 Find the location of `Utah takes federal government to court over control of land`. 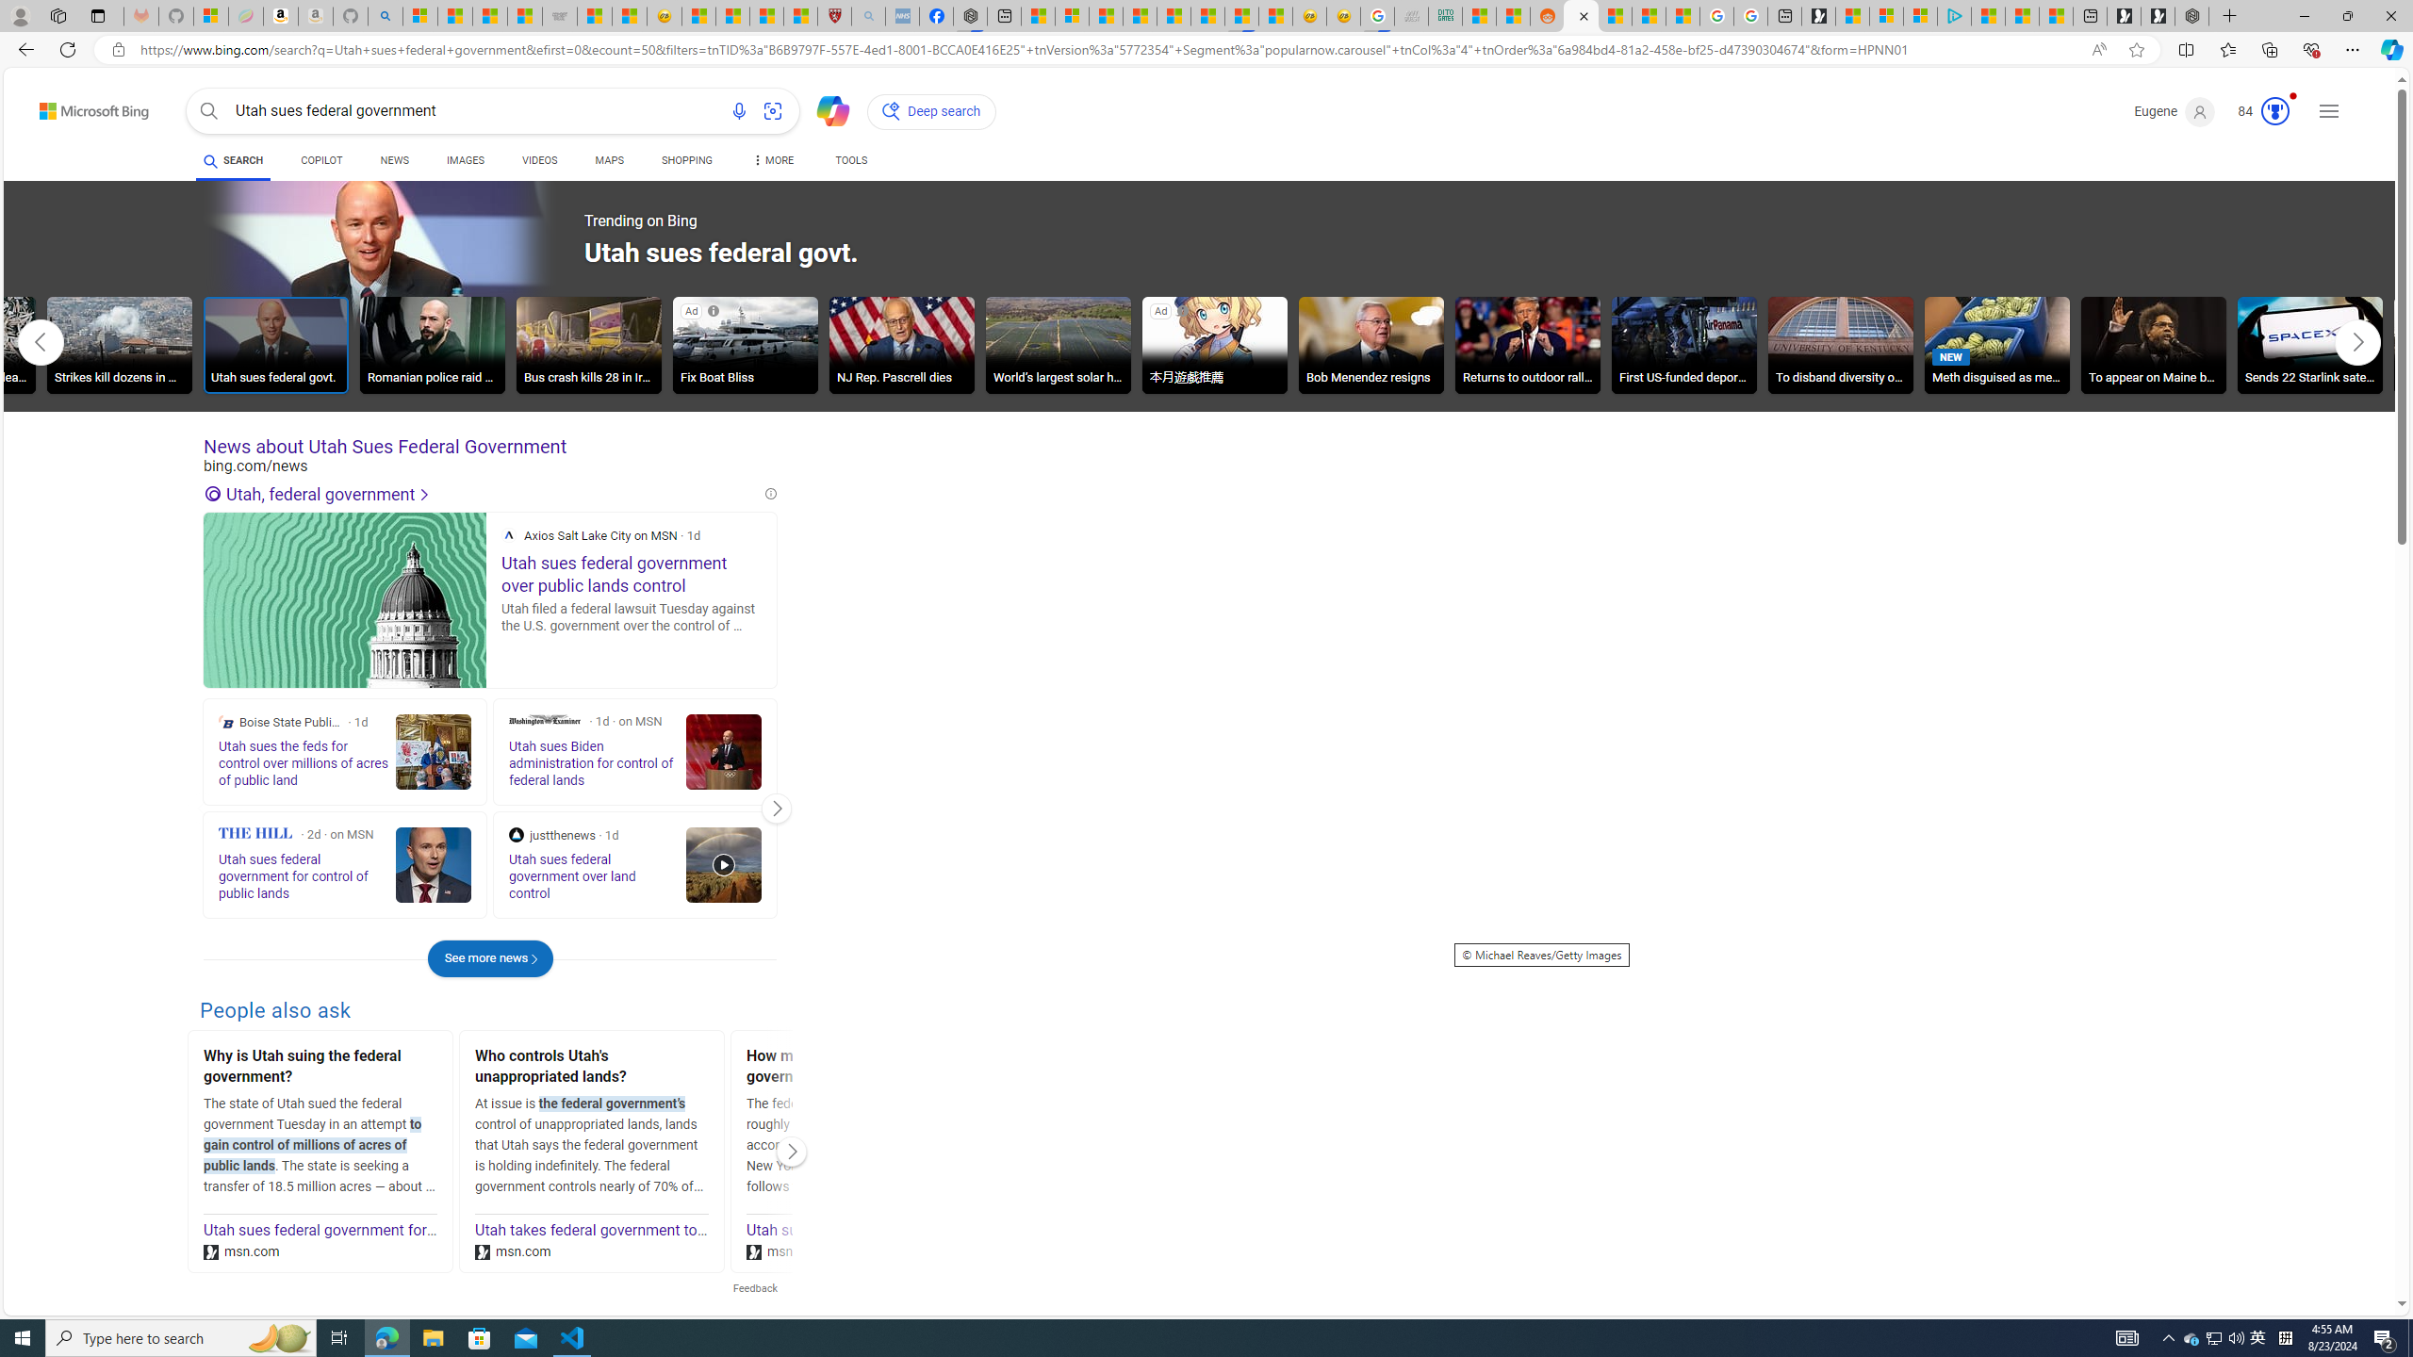

Utah takes federal government to court over control of land is located at coordinates (673, 1231).